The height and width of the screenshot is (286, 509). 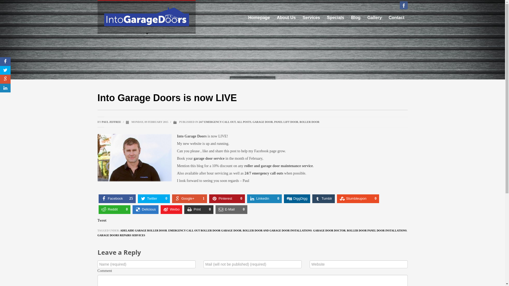 I want to click on About Us, so click(x=286, y=18).